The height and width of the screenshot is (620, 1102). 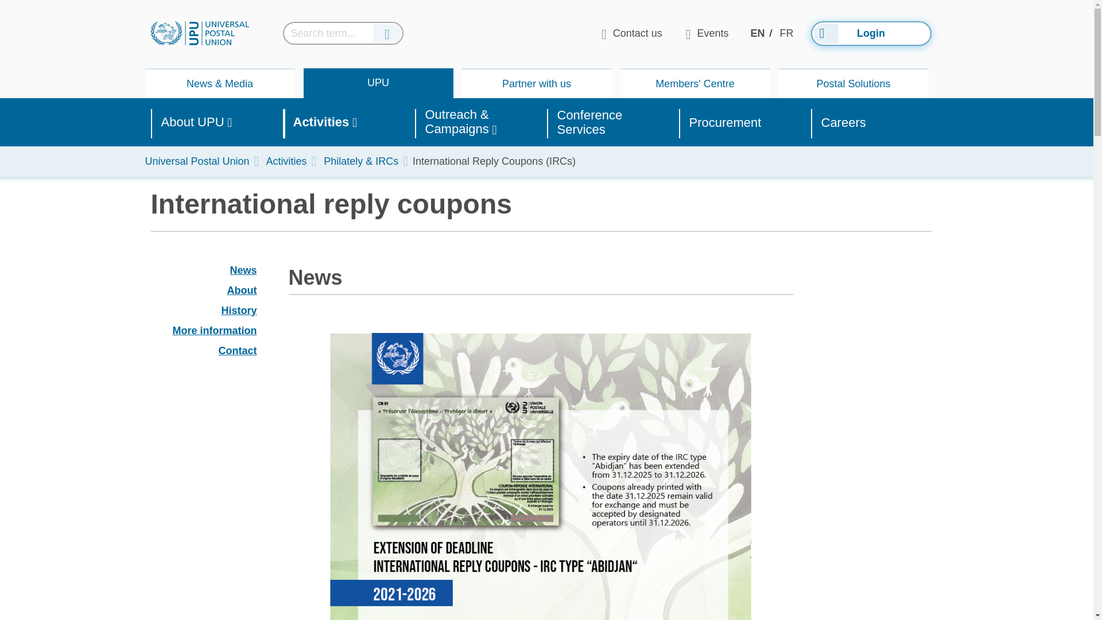 What do you see at coordinates (536, 83) in the screenshot?
I see `Partner with us` at bounding box center [536, 83].